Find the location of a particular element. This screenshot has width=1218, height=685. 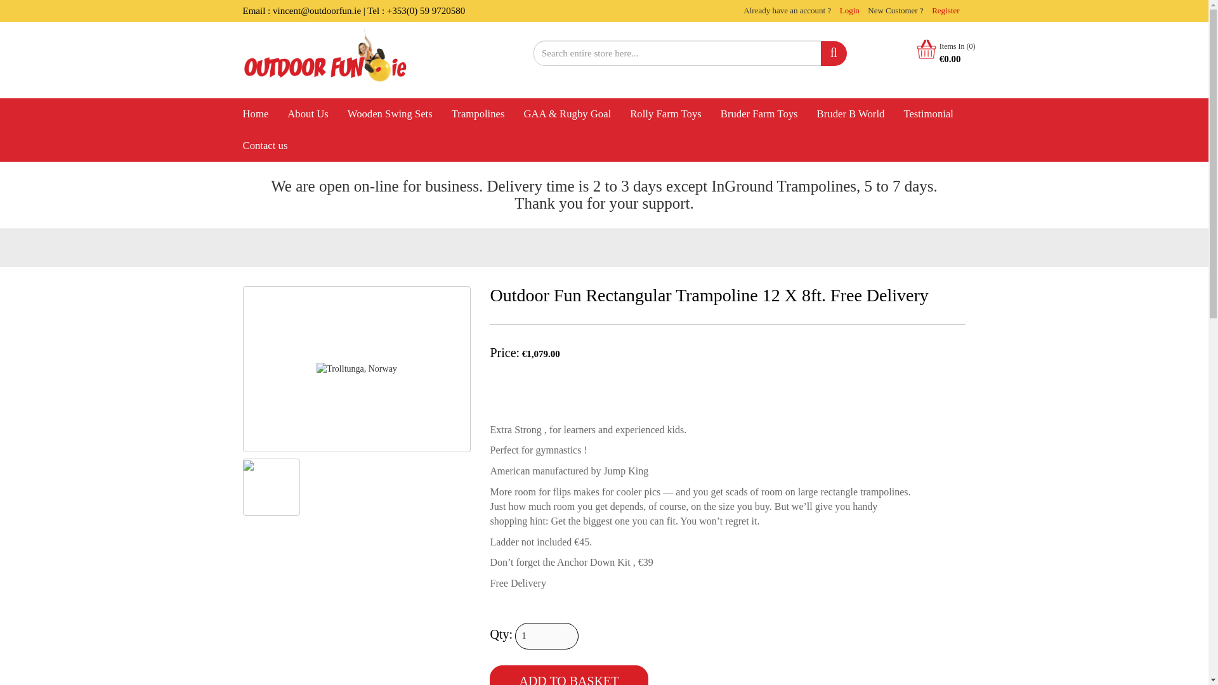

Bruder Farm Toys is located at coordinates (759, 114).